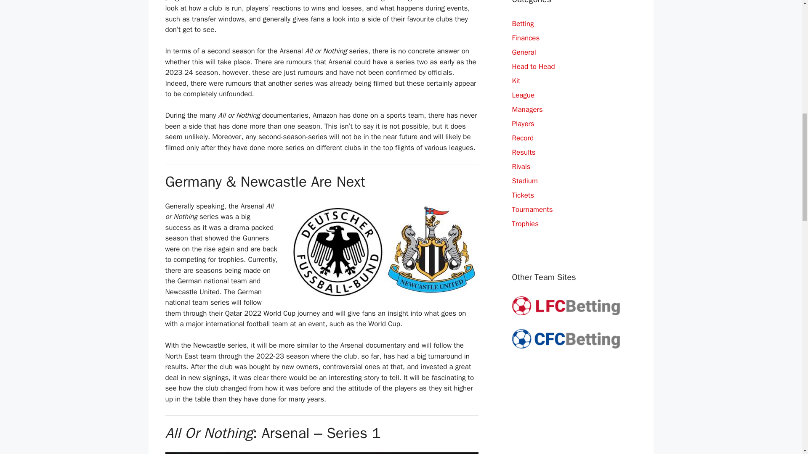 Image resolution: width=808 pixels, height=454 pixels. Describe the element at coordinates (522, 138) in the screenshot. I see `Record` at that location.